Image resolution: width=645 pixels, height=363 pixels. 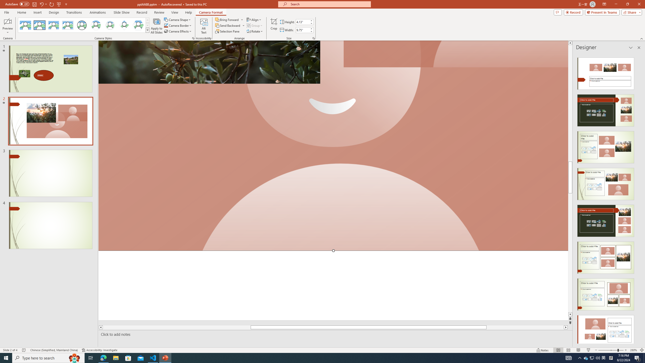 What do you see at coordinates (228, 31) in the screenshot?
I see `Selection Pane...` at bounding box center [228, 31].